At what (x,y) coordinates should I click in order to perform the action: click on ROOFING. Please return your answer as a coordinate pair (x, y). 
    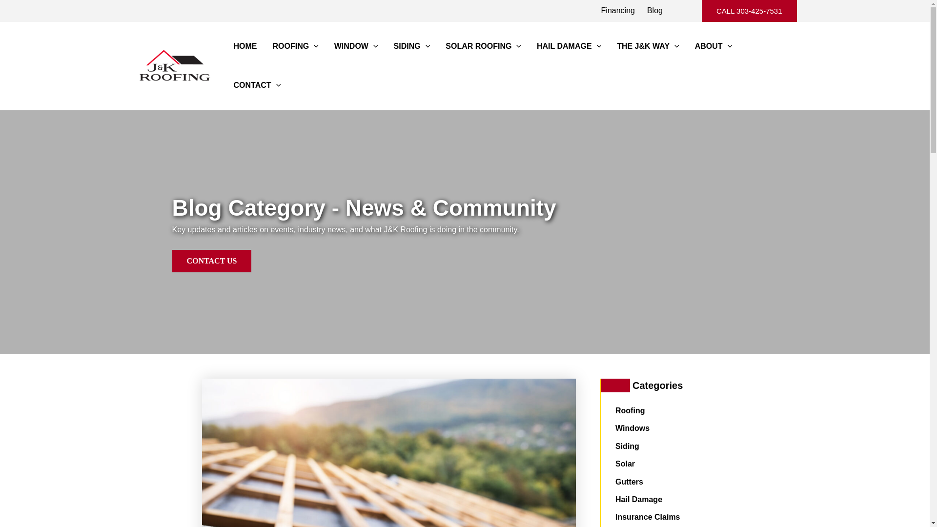
    Looking at the image, I should click on (295, 46).